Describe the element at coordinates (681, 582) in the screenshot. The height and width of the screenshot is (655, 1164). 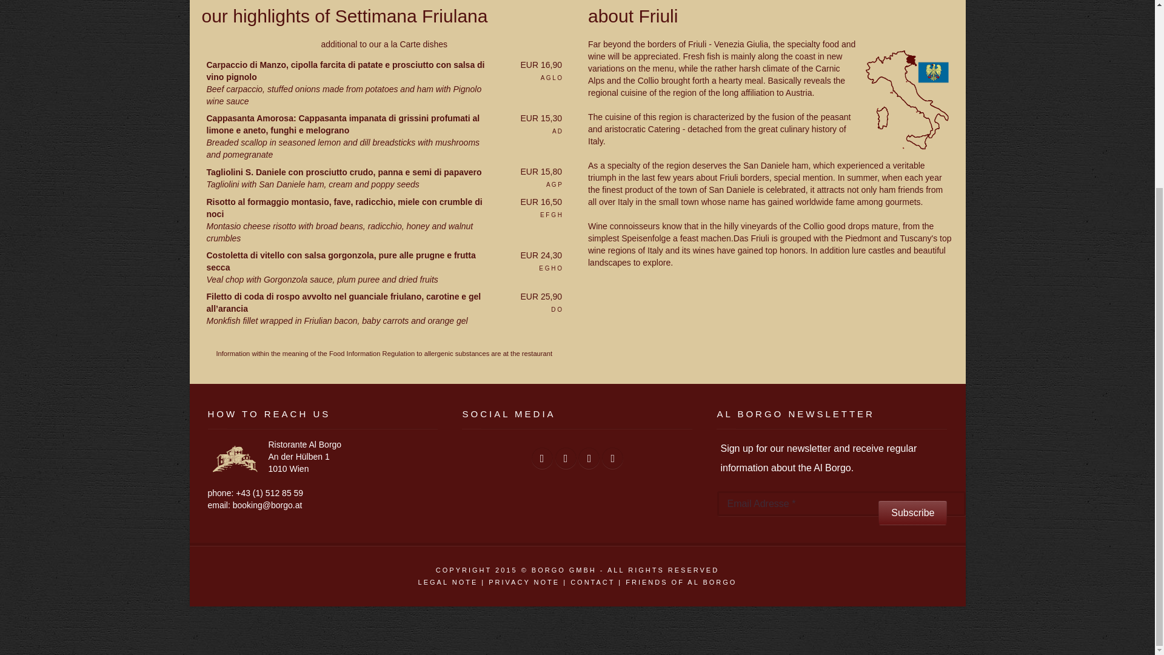
I see `FRIENDS OF AL BORGO` at that location.